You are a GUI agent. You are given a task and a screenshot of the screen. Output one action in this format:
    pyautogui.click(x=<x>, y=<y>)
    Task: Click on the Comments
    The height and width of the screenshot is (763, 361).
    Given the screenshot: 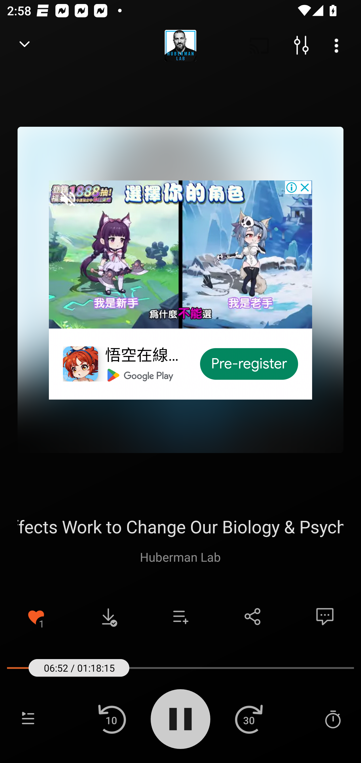 What is the action you would take?
    pyautogui.click(x=325, y=616)
    